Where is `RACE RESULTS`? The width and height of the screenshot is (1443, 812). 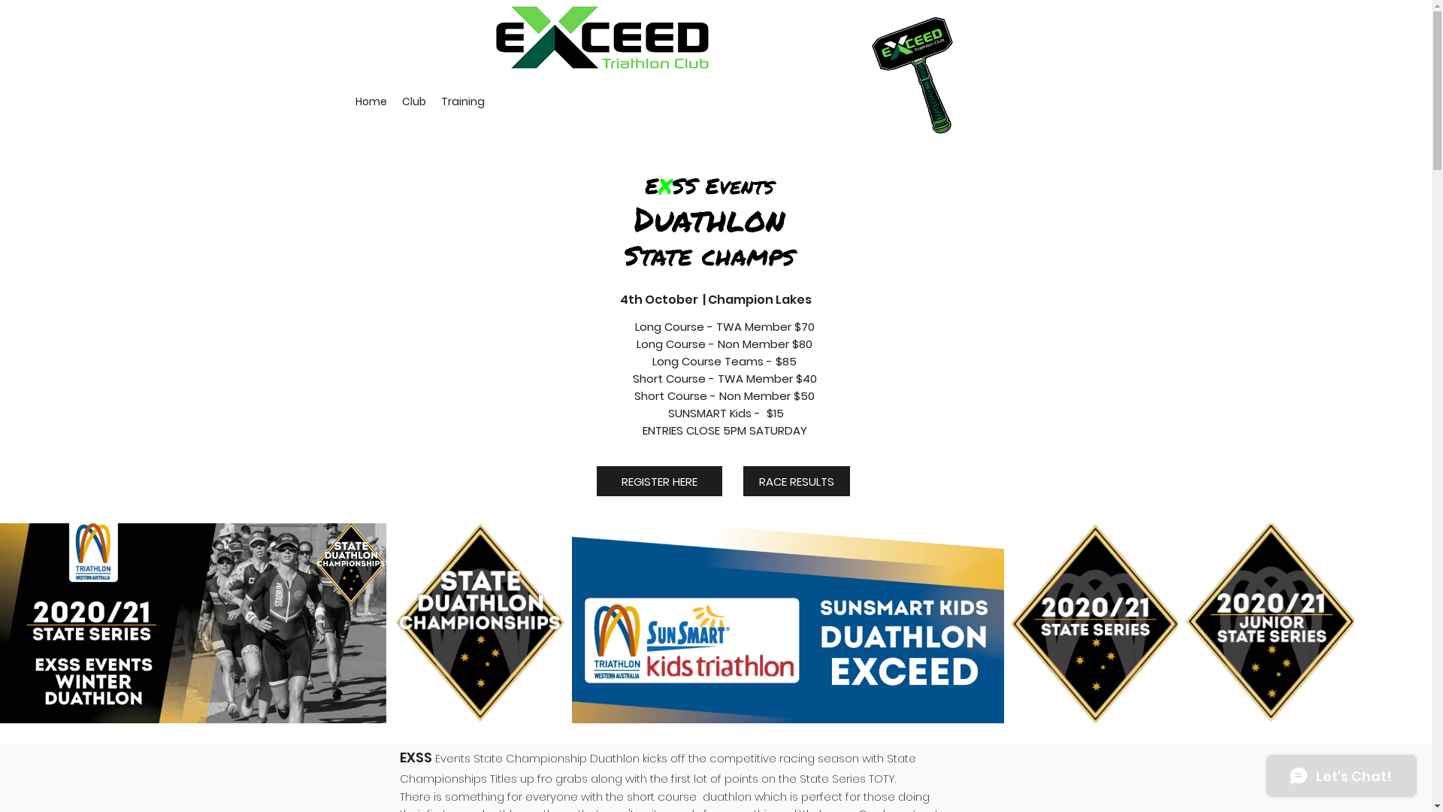
RACE RESULTS is located at coordinates (795, 481).